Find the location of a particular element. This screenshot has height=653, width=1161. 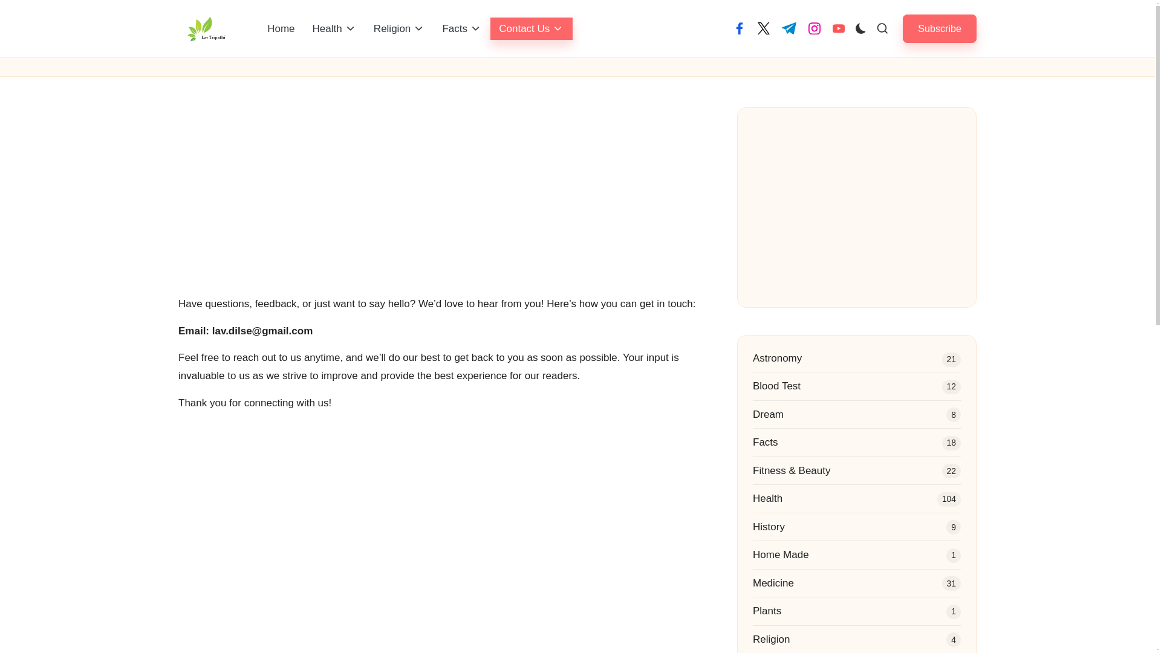

Health is located at coordinates (334, 29).